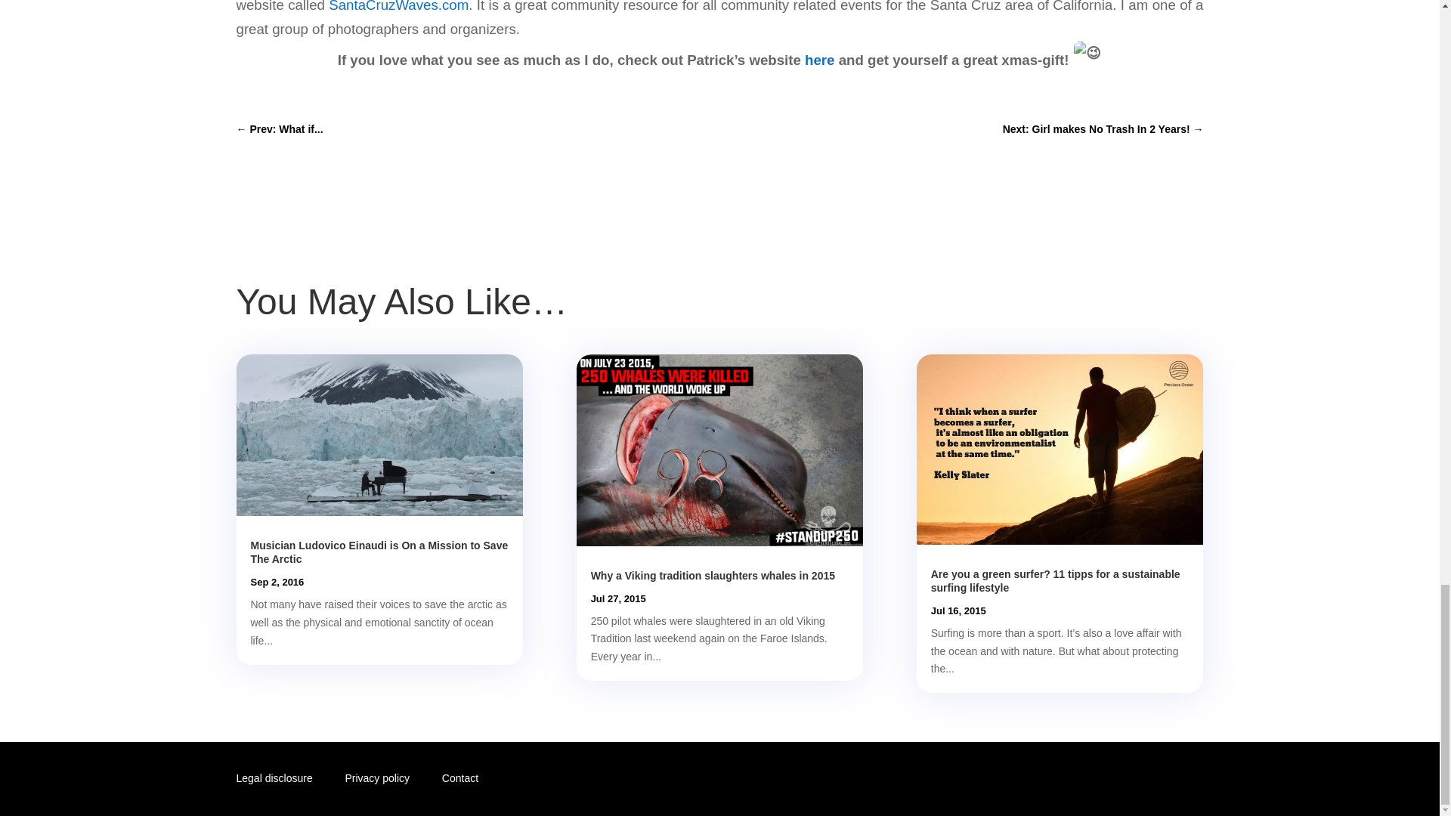  Describe the element at coordinates (379, 552) in the screenshot. I see `Musician Ludovico Einaudi is On a Mission to Save The Arctic` at that location.